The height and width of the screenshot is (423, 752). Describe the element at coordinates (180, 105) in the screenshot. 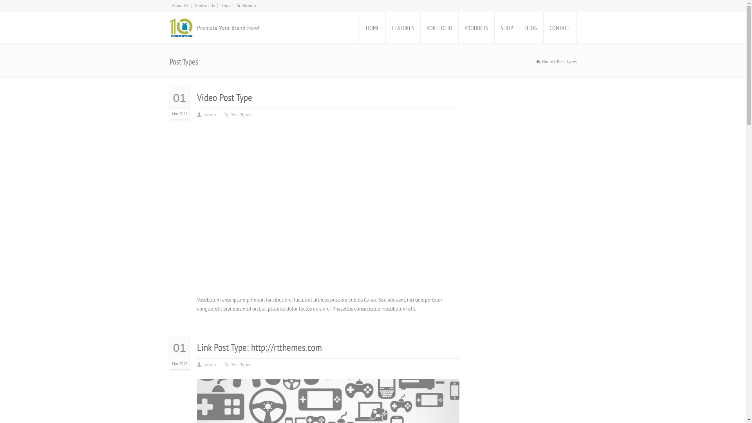

I see `01
Mar 2012` at that location.